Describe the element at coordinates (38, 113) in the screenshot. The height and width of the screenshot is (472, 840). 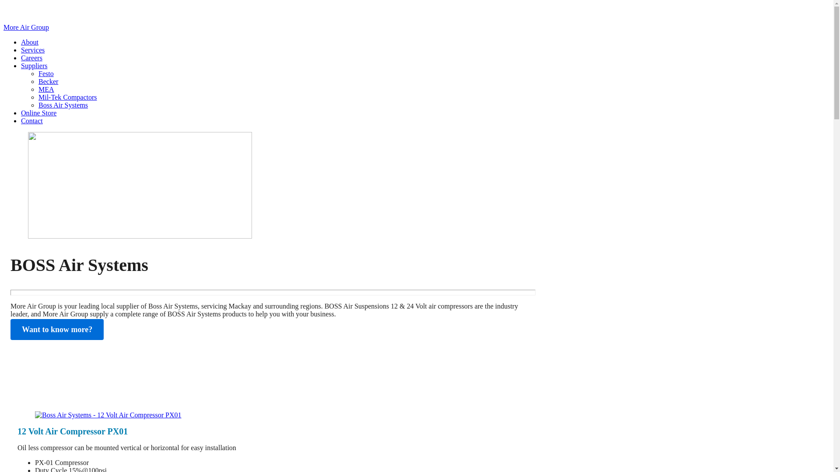
I see `Online Store` at that location.